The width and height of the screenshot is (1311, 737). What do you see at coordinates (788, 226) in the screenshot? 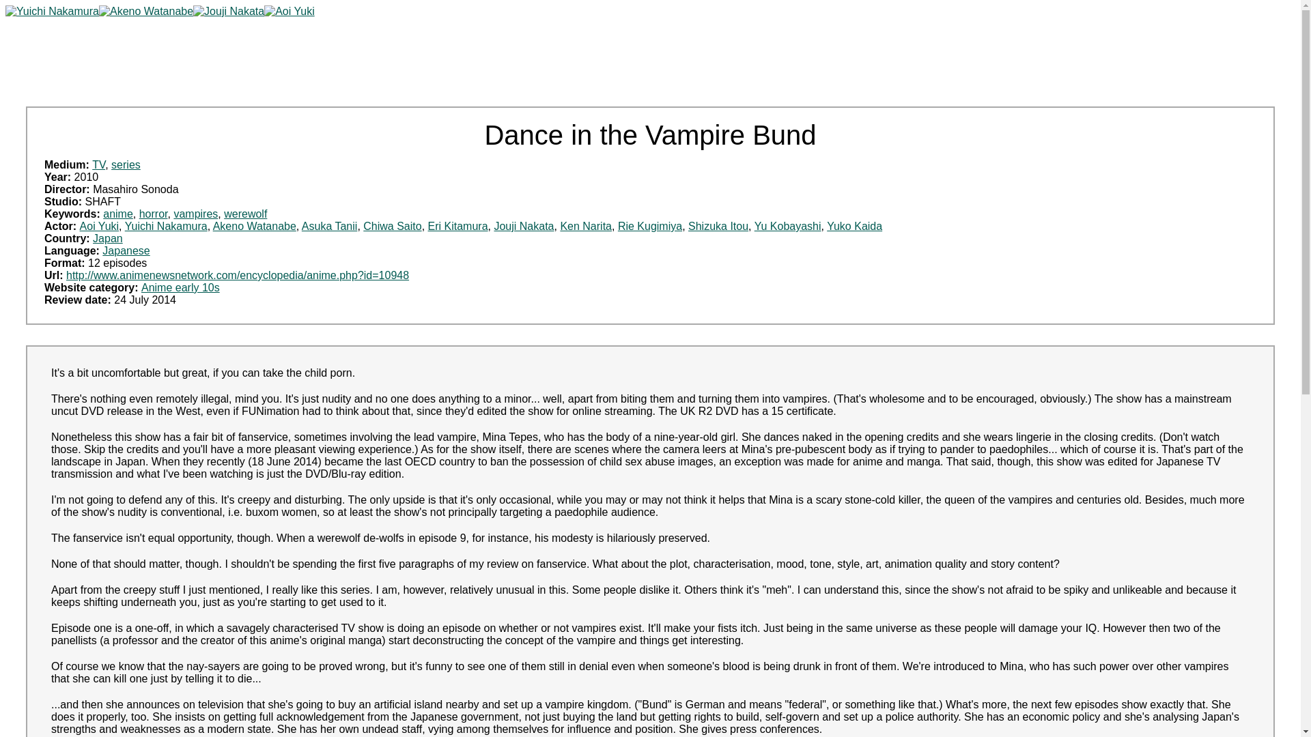
I see `Yu Kobayashi` at bounding box center [788, 226].